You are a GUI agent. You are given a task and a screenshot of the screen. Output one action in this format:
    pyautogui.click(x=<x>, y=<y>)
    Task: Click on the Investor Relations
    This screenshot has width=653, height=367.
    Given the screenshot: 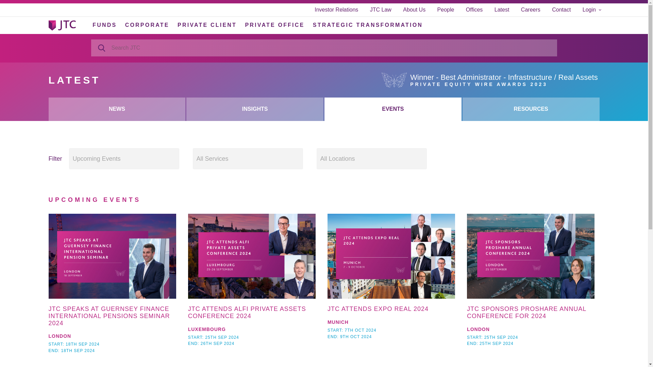 What is the action you would take?
    pyautogui.click(x=336, y=10)
    